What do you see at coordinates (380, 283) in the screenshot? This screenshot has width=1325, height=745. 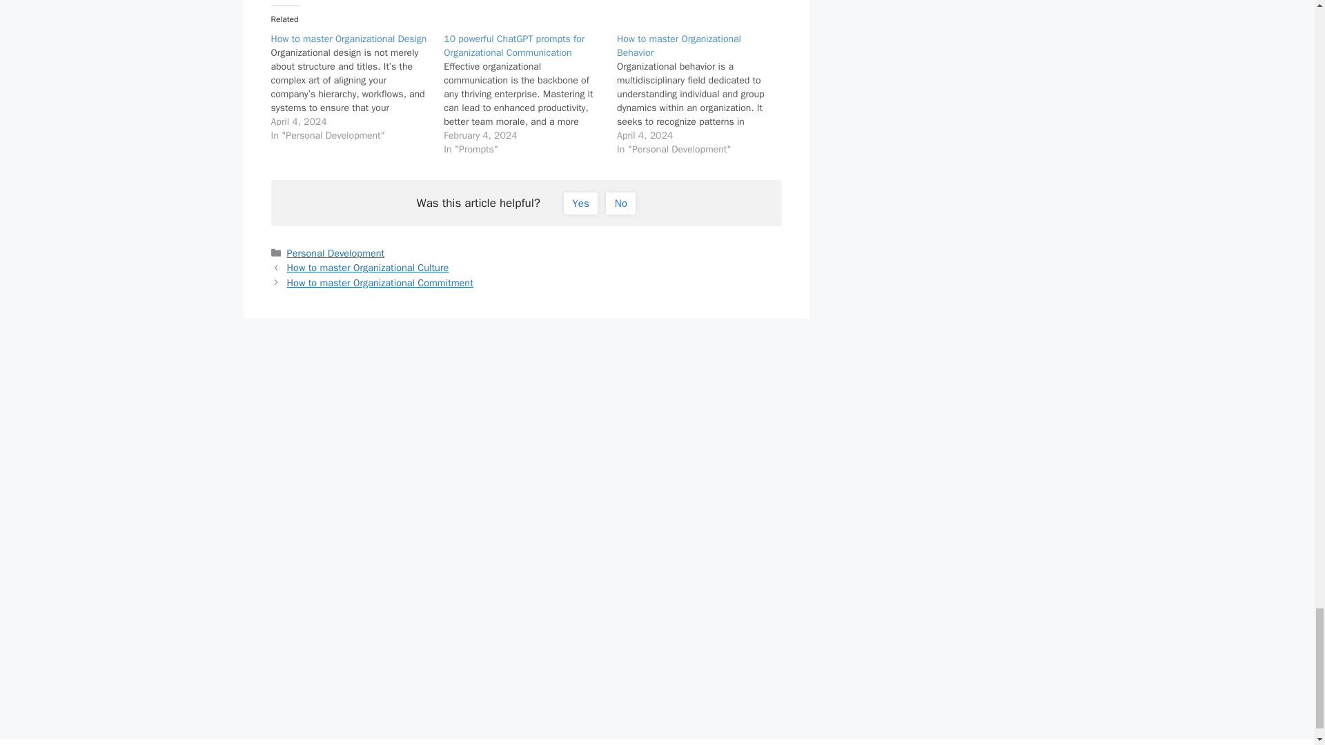 I see `How to master Organizational Commitment` at bounding box center [380, 283].